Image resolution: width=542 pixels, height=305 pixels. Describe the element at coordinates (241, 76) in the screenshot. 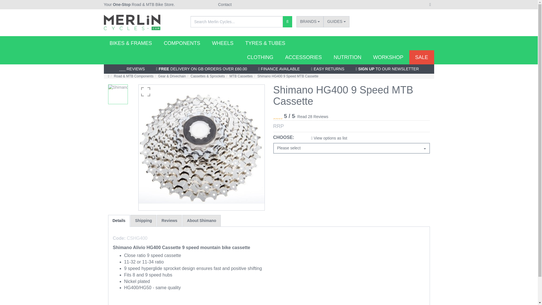

I see `MTB Cassettes` at that location.